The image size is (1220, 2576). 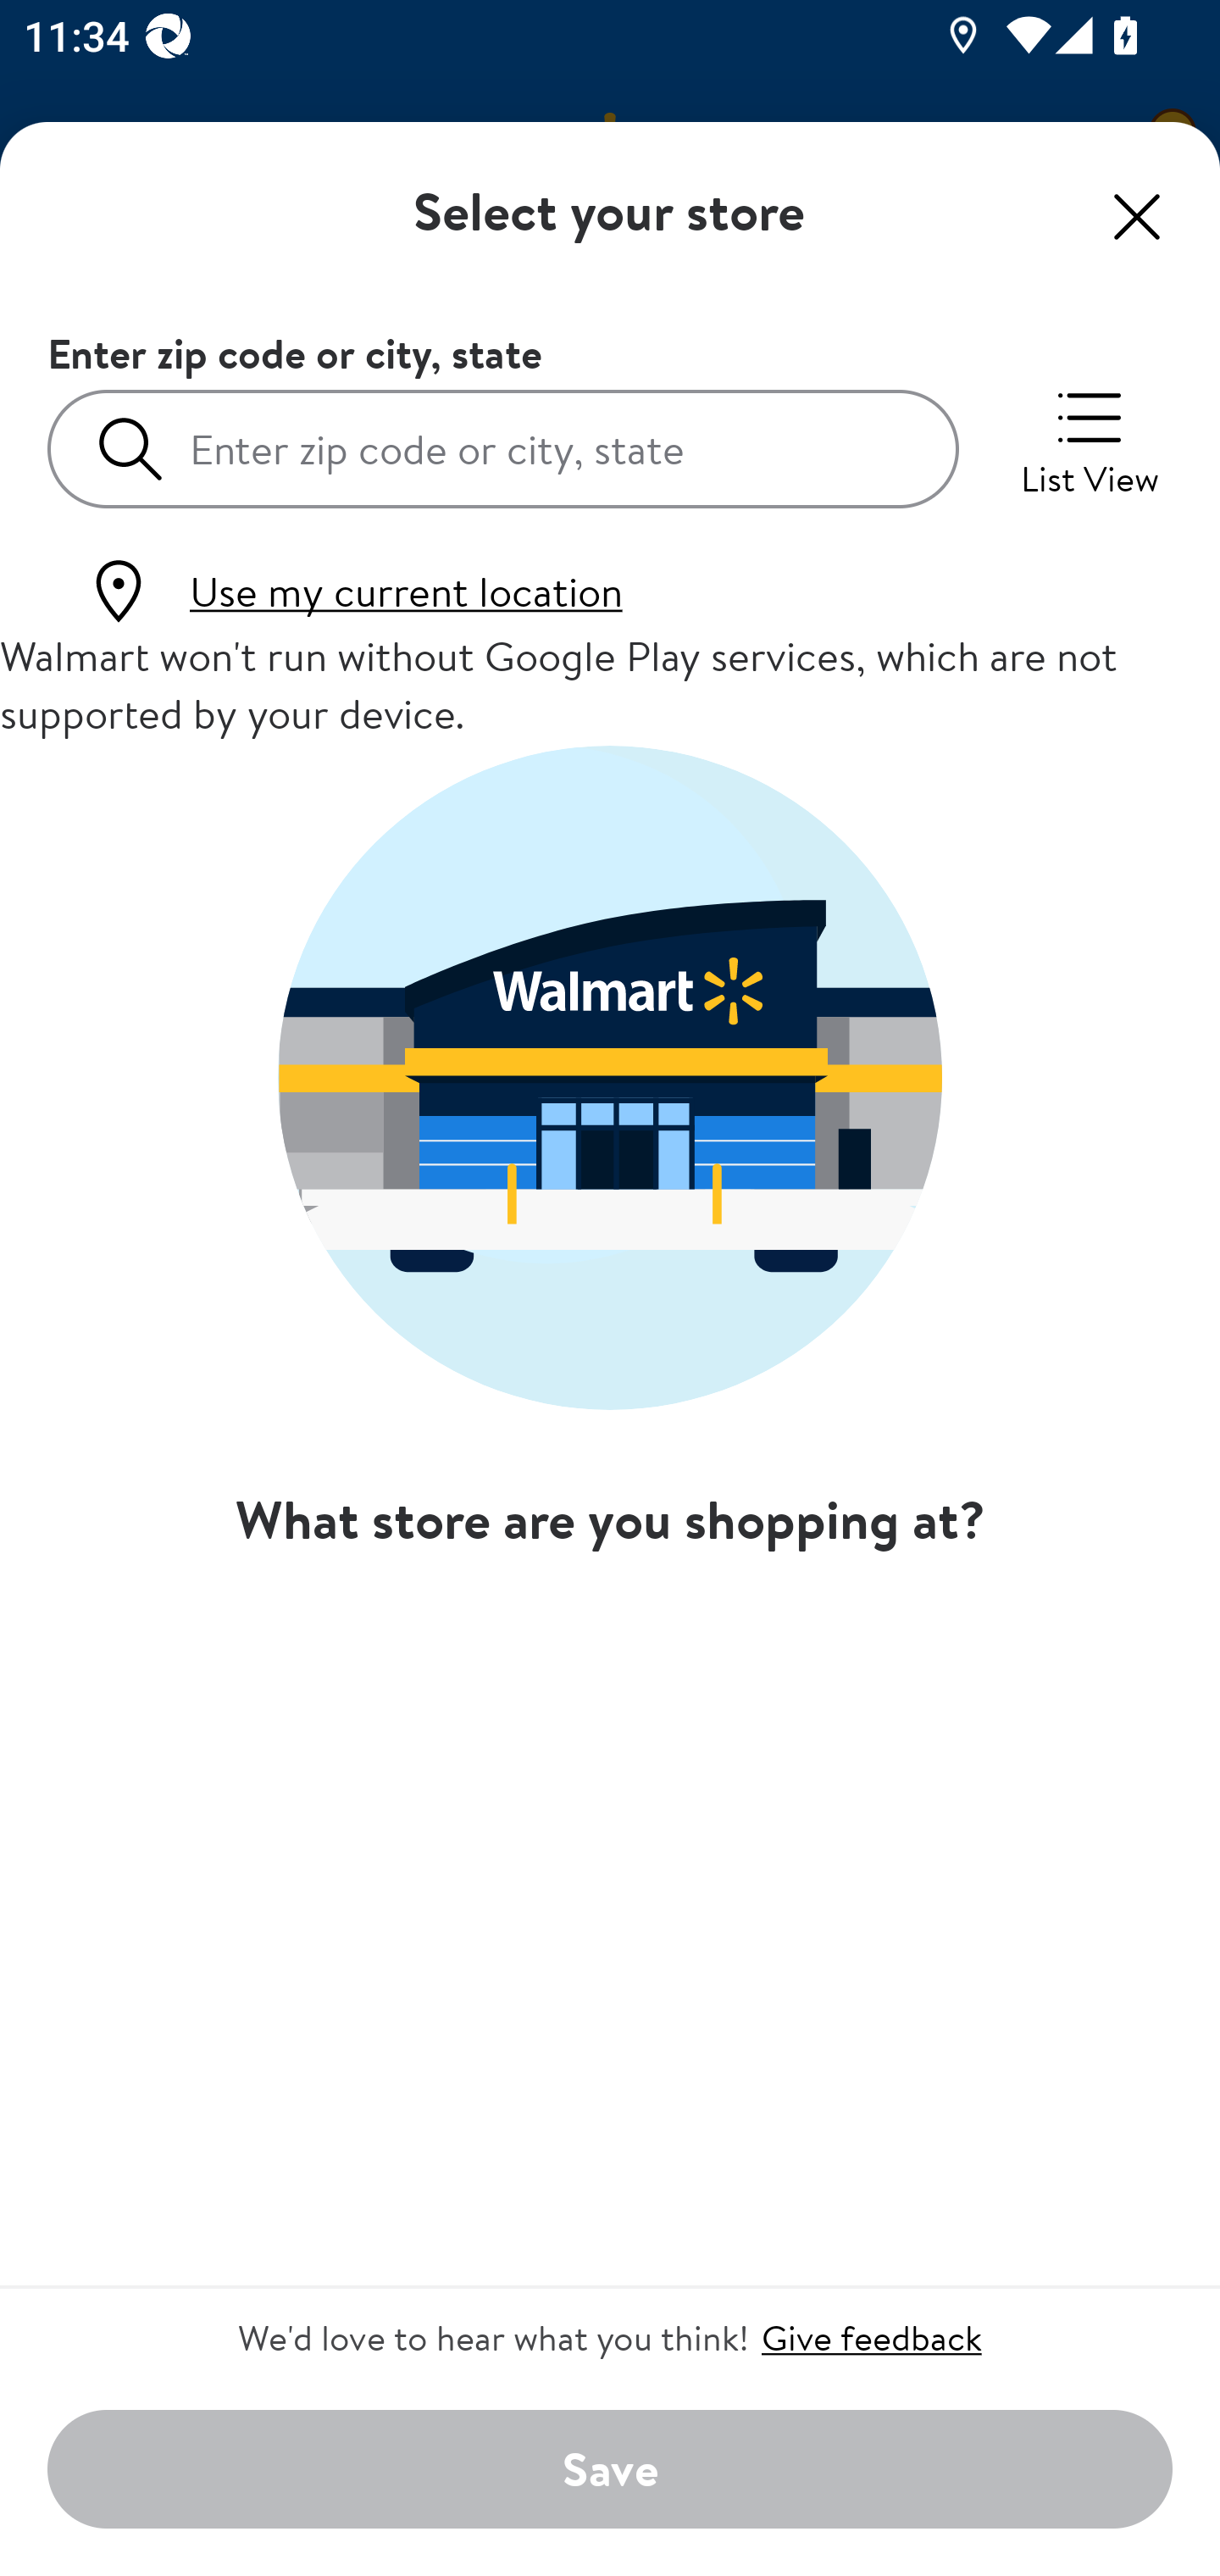 What do you see at coordinates (871, 2337) in the screenshot?
I see `Give feedback` at bounding box center [871, 2337].